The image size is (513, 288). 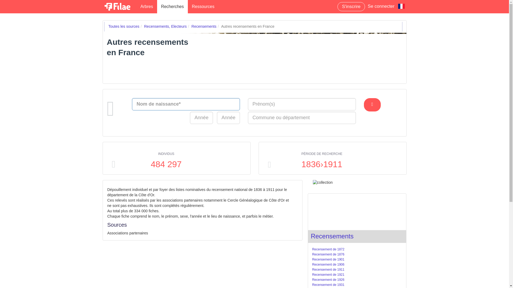 I want to click on Ressources, so click(x=203, y=6).